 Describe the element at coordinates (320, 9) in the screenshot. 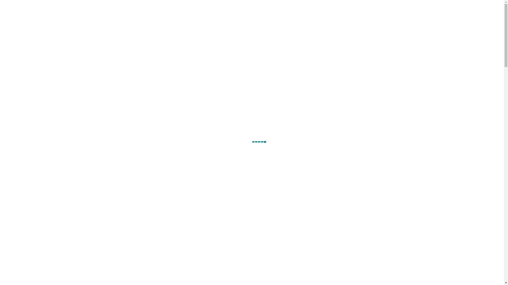

I see `Home` at that location.